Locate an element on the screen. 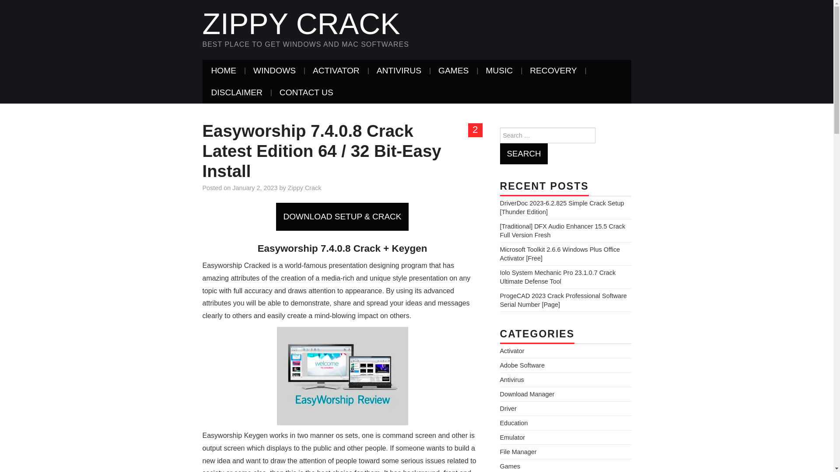 The height and width of the screenshot is (472, 840). Zippy Crack is located at coordinates (301, 24).